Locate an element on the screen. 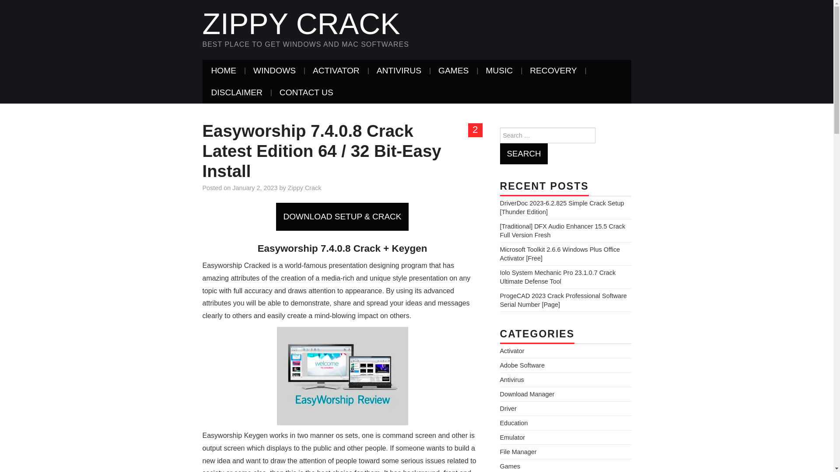 The height and width of the screenshot is (472, 840). Zippy Crack is located at coordinates (301, 24).